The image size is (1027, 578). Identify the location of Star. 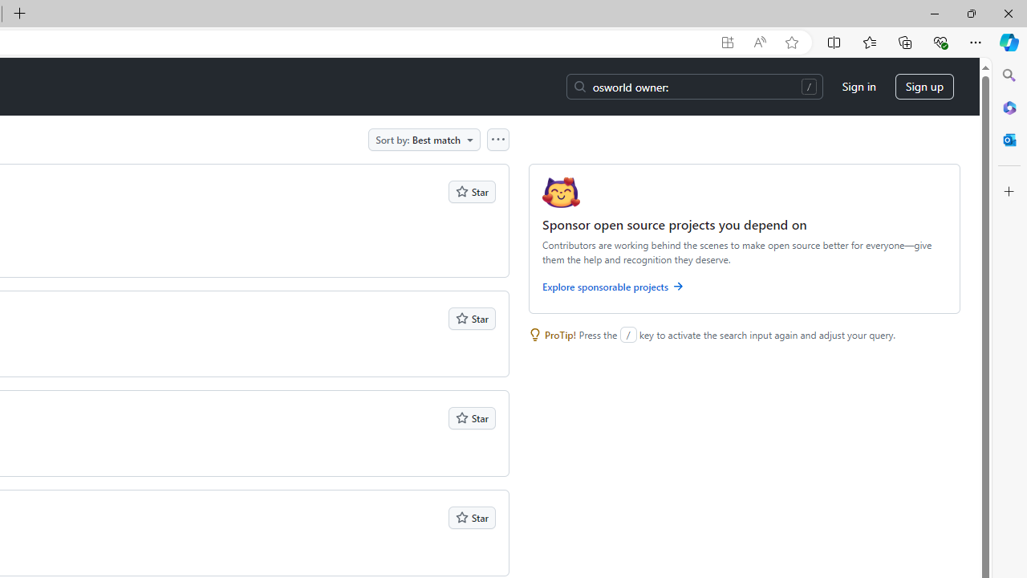
(472, 517).